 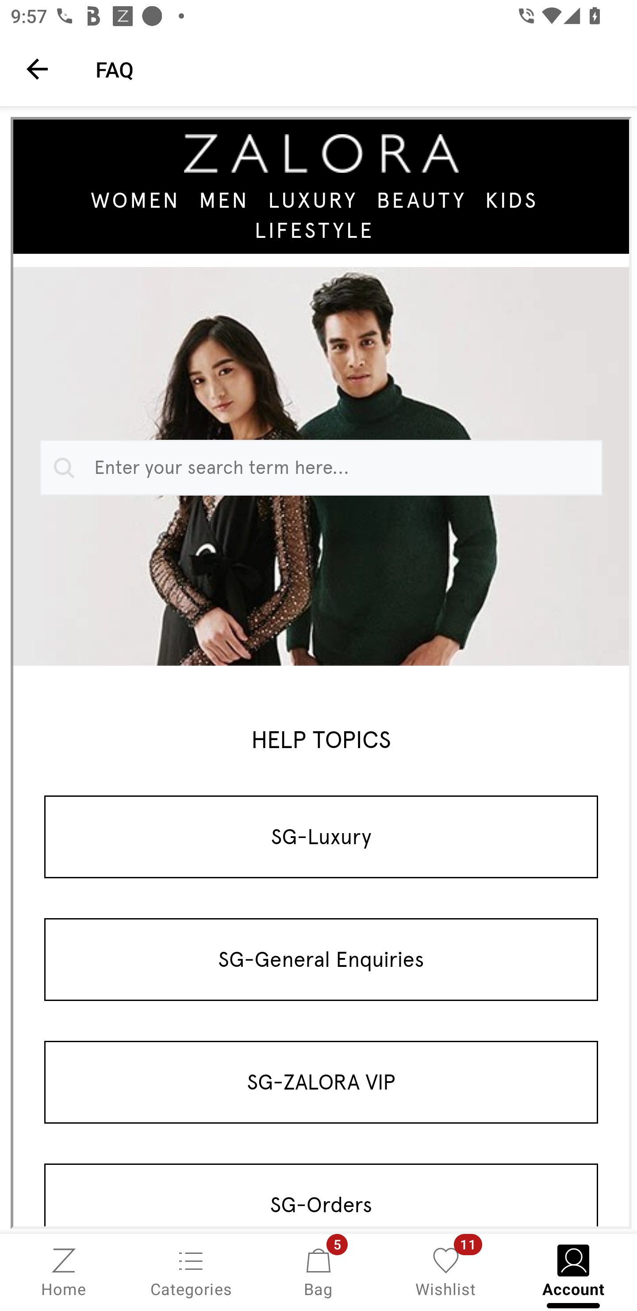 What do you see at coordinates (511, 200) in the screenshot?
I see `KIDS` at bounding box center [511, 200].